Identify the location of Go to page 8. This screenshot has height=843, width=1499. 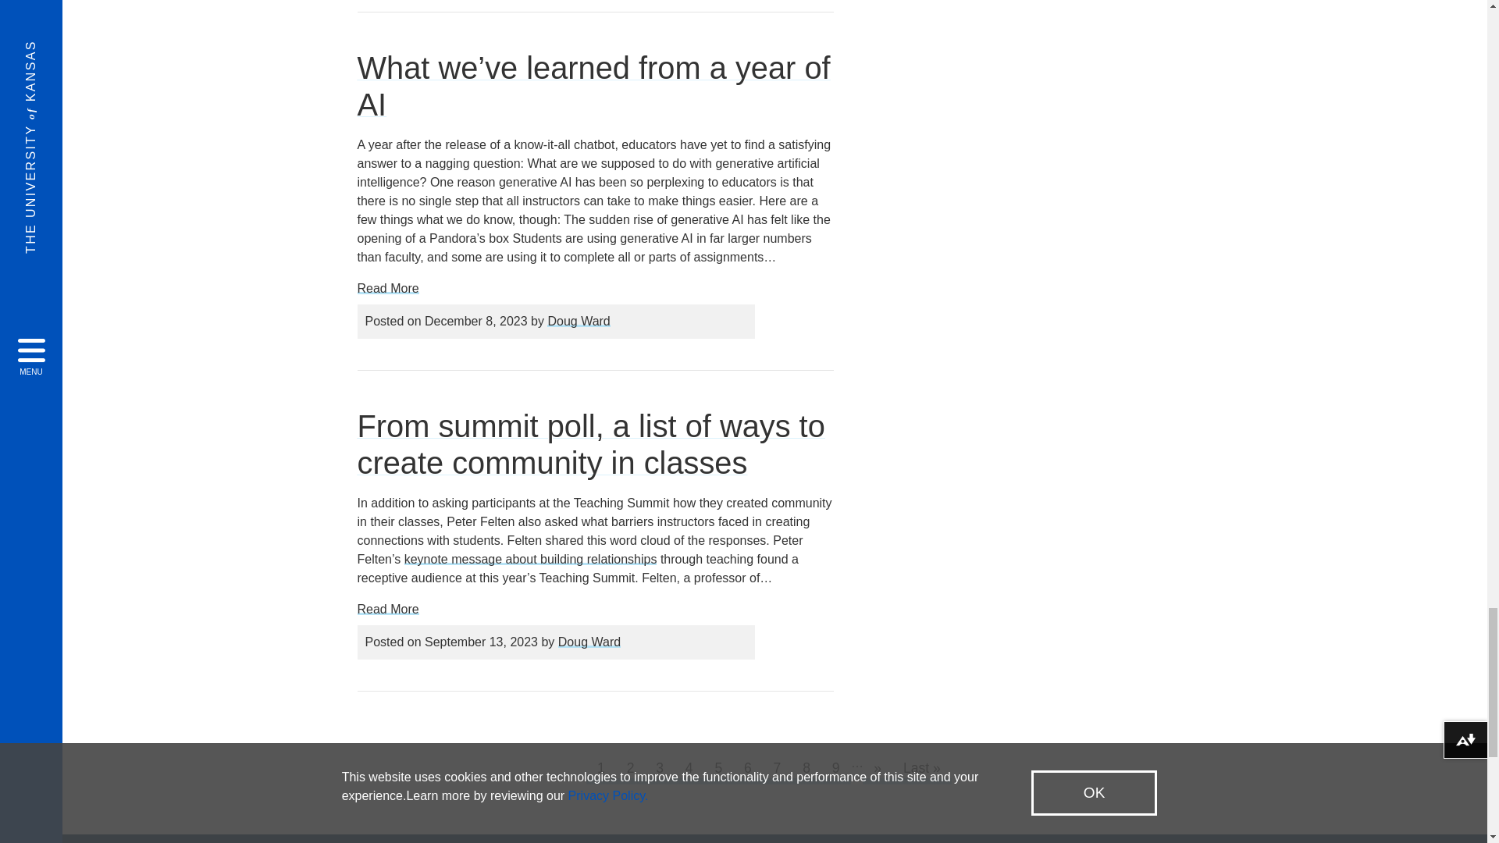
(806, 769).